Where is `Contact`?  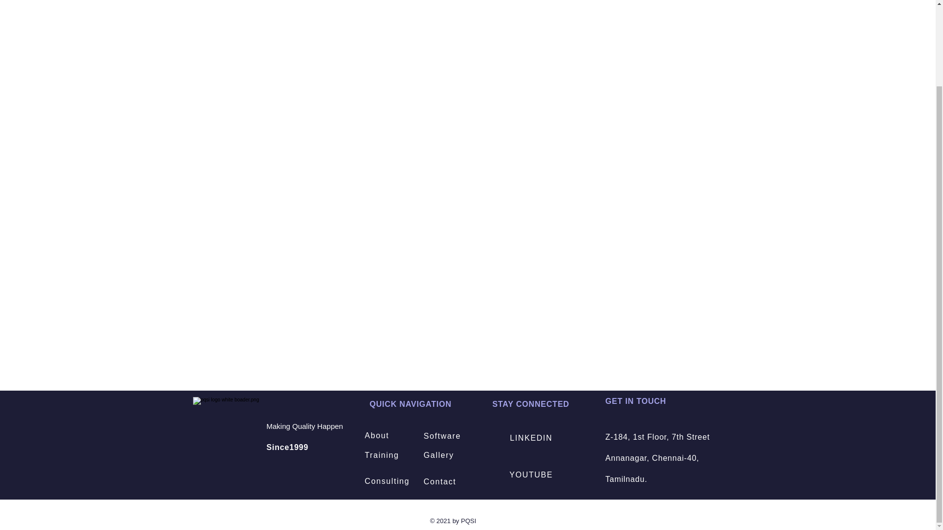
Contact is located at coordinates (456, 482).